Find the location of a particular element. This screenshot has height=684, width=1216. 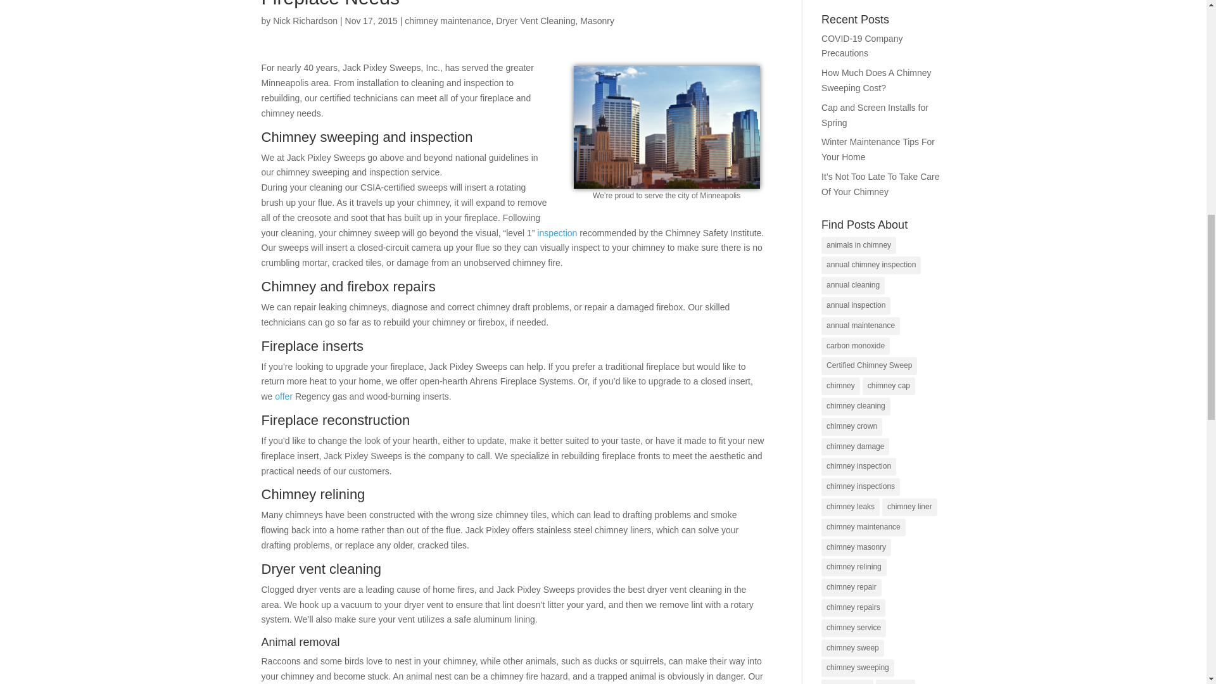

offer is located at coordinates (284, 396).